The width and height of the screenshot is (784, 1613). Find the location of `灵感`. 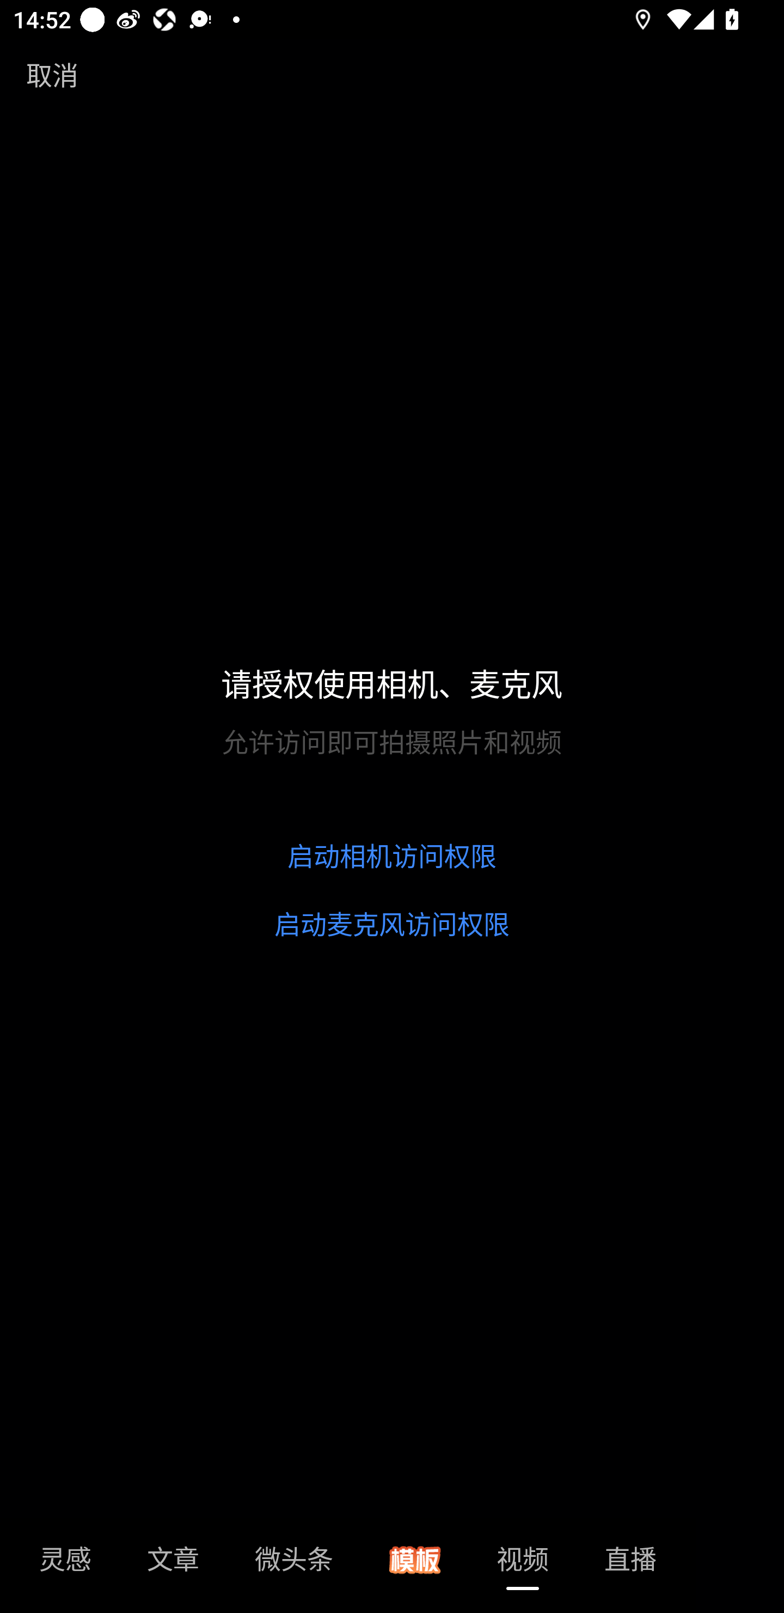

灵感 is located at coordinates (65, 1565).